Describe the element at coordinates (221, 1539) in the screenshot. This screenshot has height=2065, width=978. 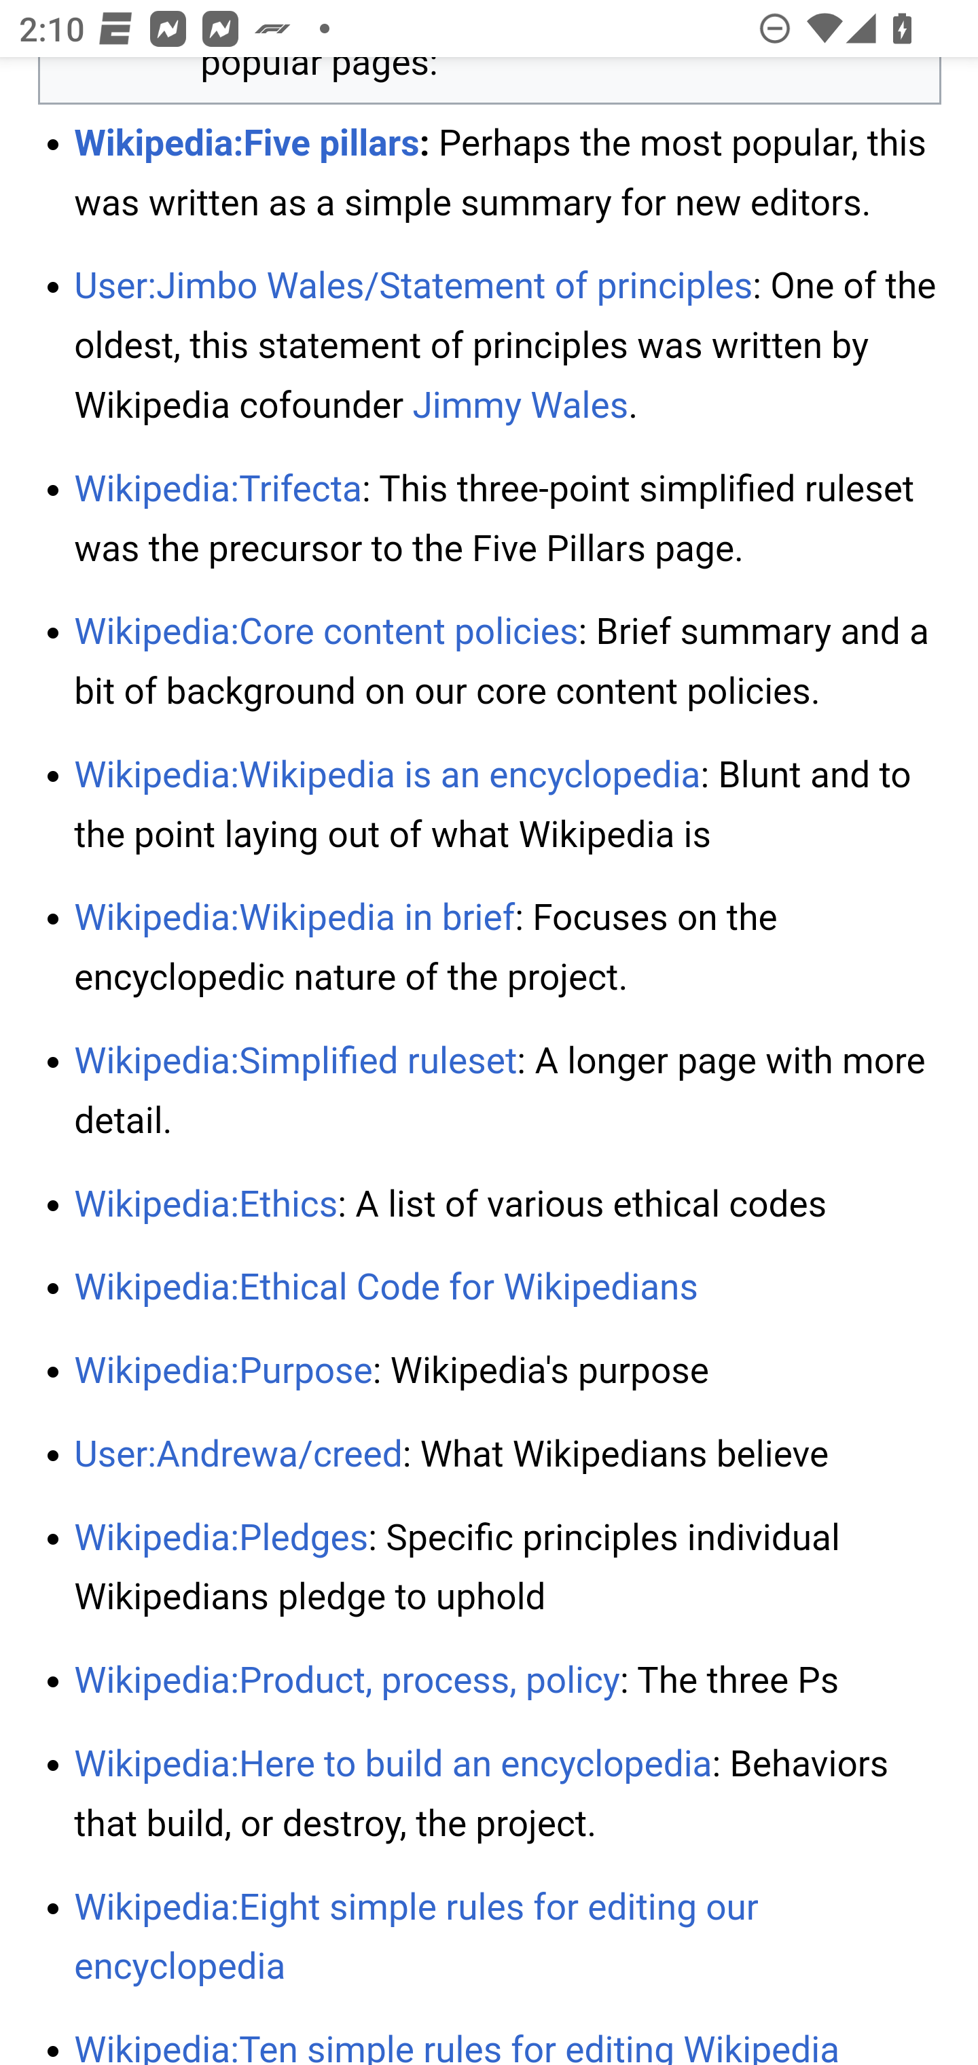
I see `Wikipedia:Pledges` at that location.